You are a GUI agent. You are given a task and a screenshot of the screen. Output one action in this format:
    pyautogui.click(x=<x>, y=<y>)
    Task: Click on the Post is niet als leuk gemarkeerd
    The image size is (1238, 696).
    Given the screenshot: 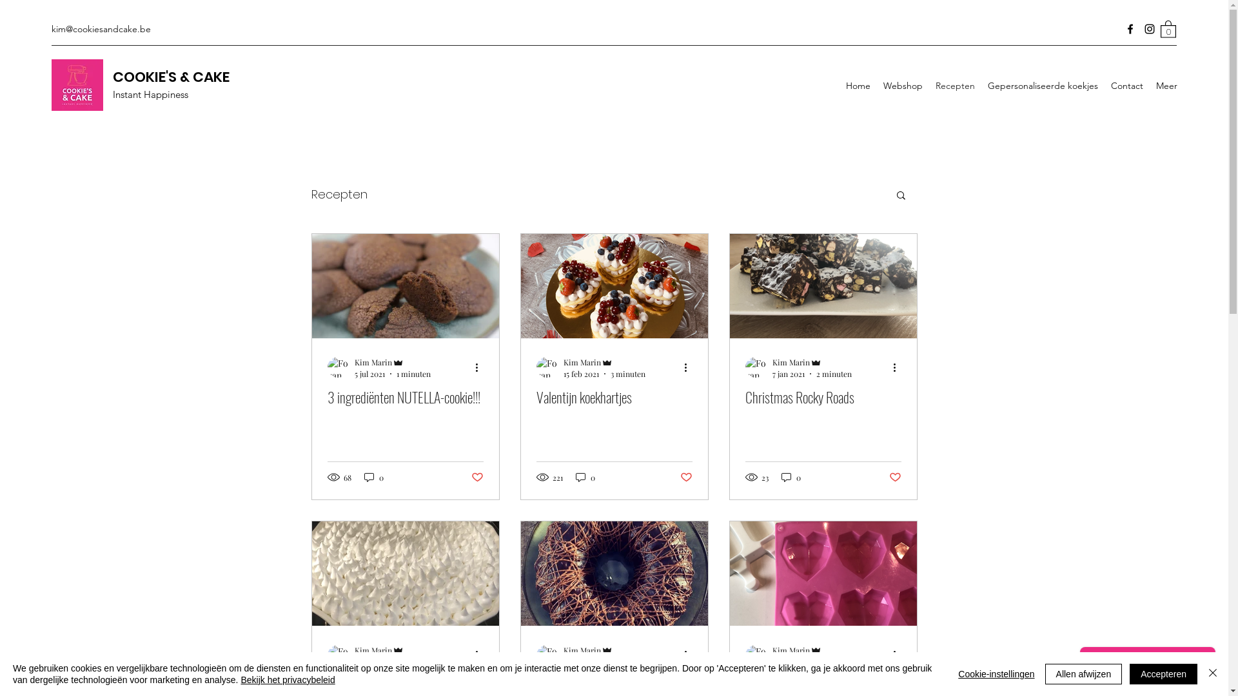 What is the action you would take?
    pyautogui.click(x=895, y=478)
    